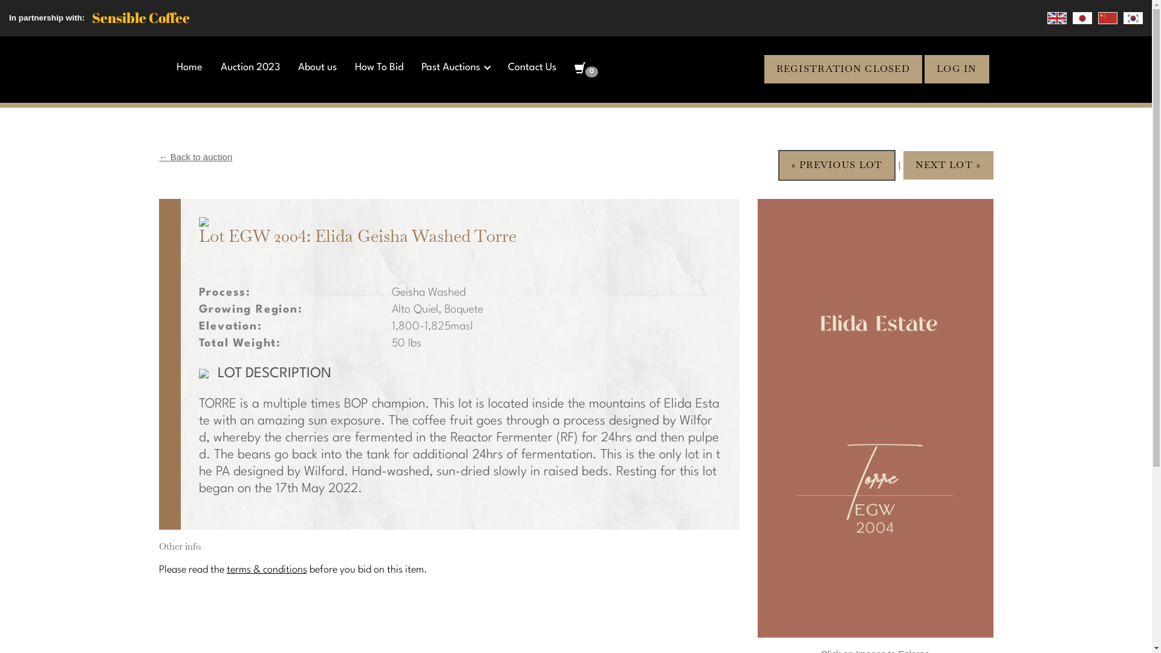 This screenshot has height=653, width=1161. What do you see at coordinates (250, 68) in the screenshot?
I see `Auction 2023` at bounding box center [250, 68].